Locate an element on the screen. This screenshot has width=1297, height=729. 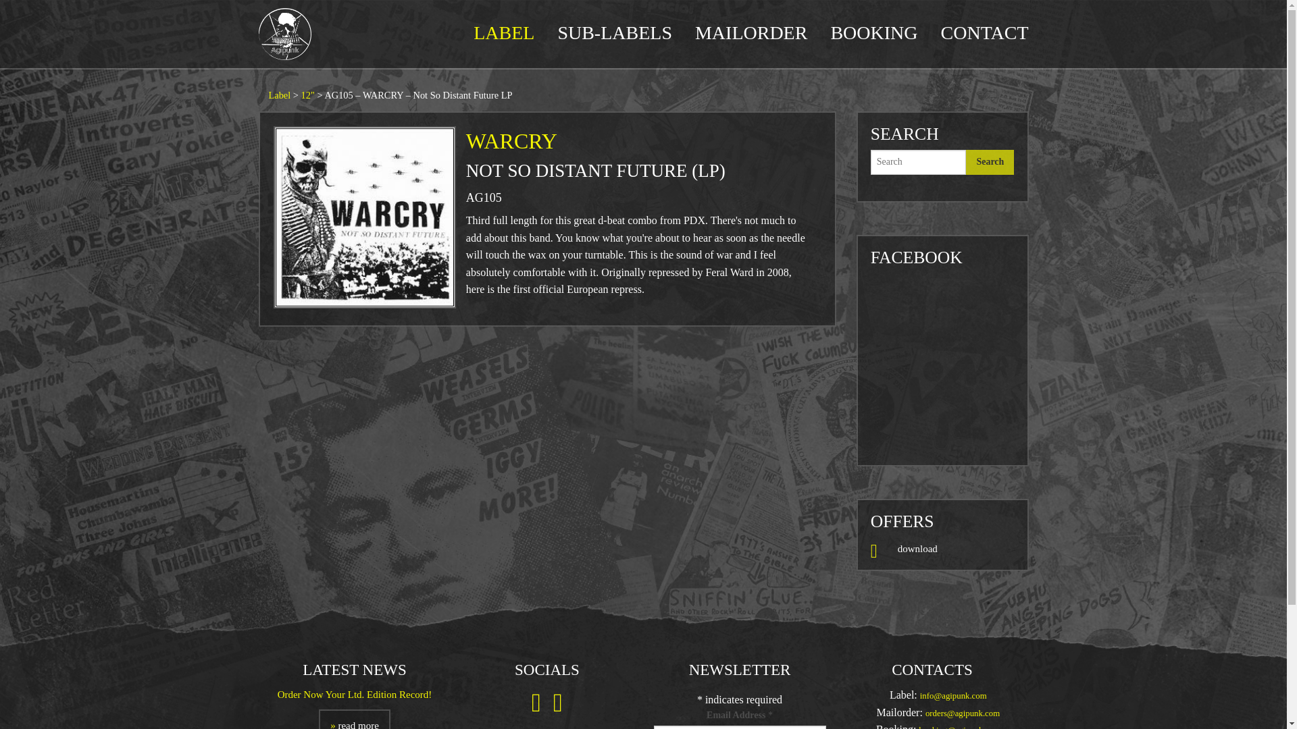
CONTACT is located at coordinates (985, 32).